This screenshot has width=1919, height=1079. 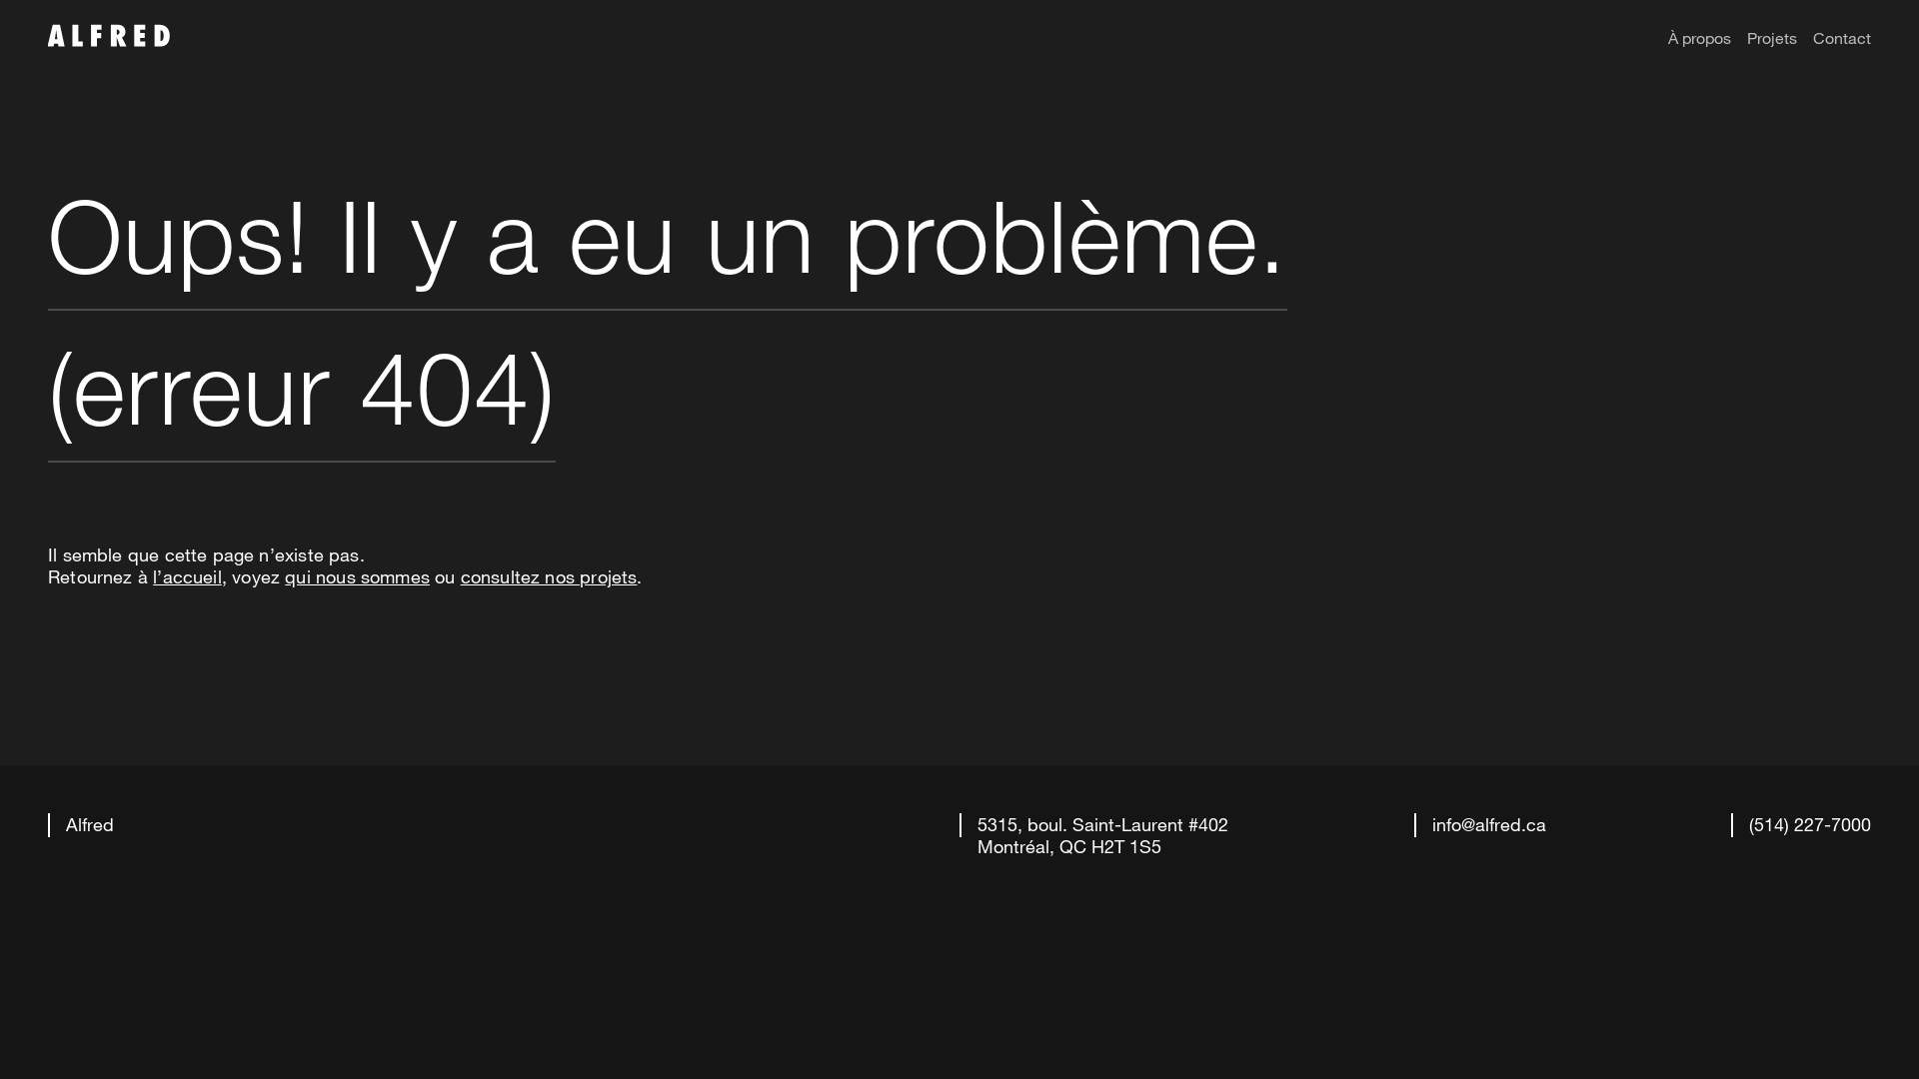 I want to click on (514) 227-7000, so click(x=1801, y=825).